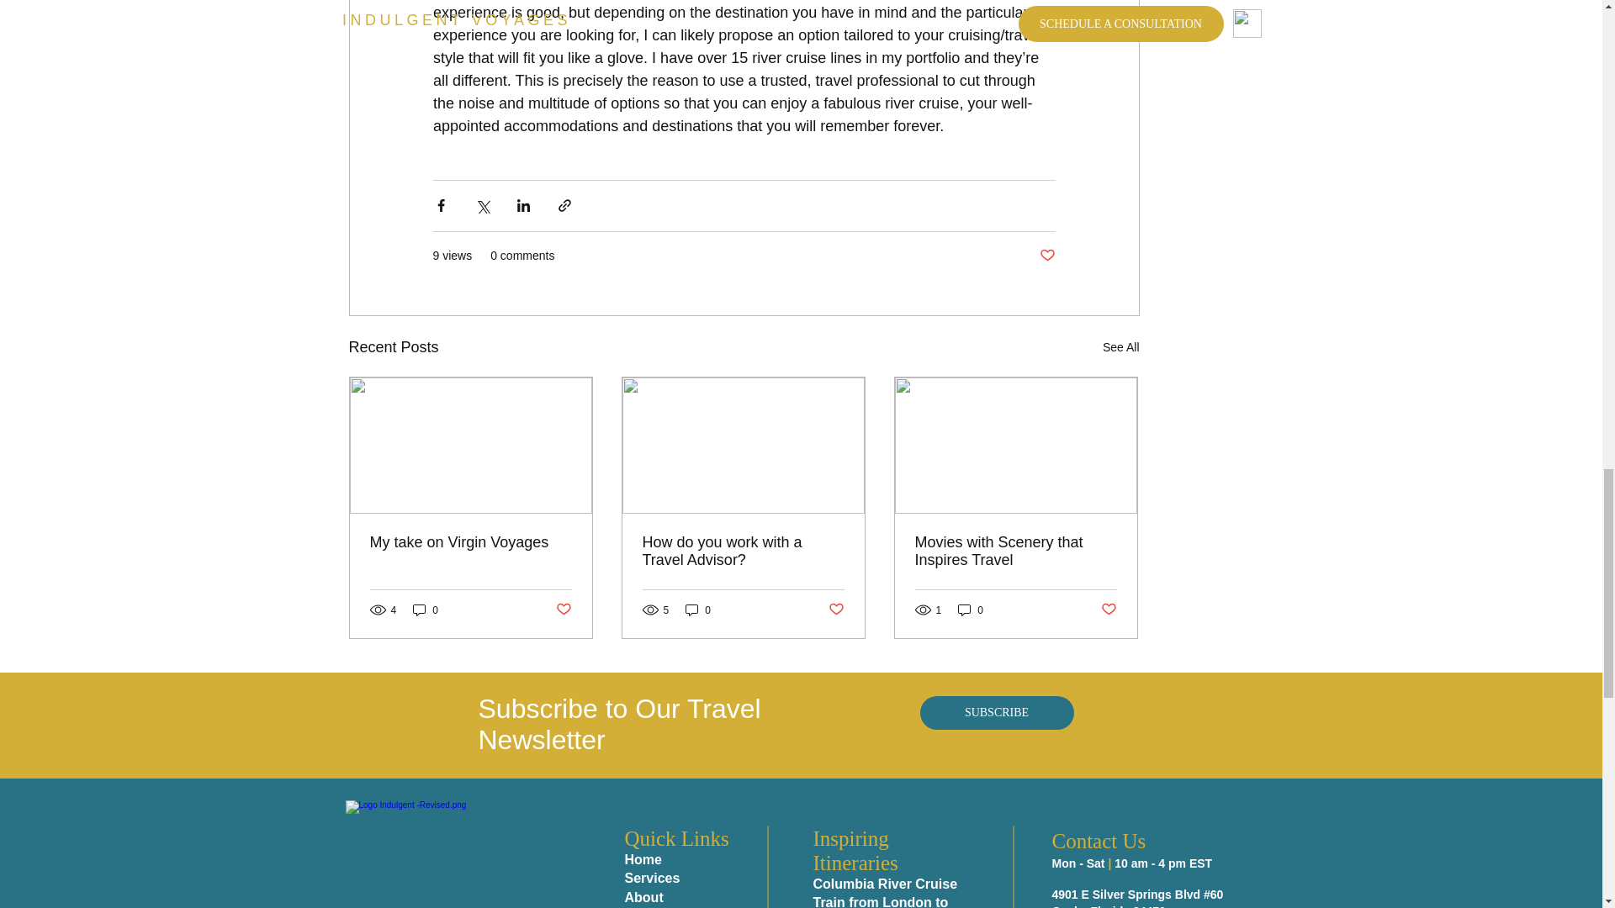 The image size is (1615, 908). Describe the element at coordinates (426, 610) in the screenshot. I see `0` at that location.